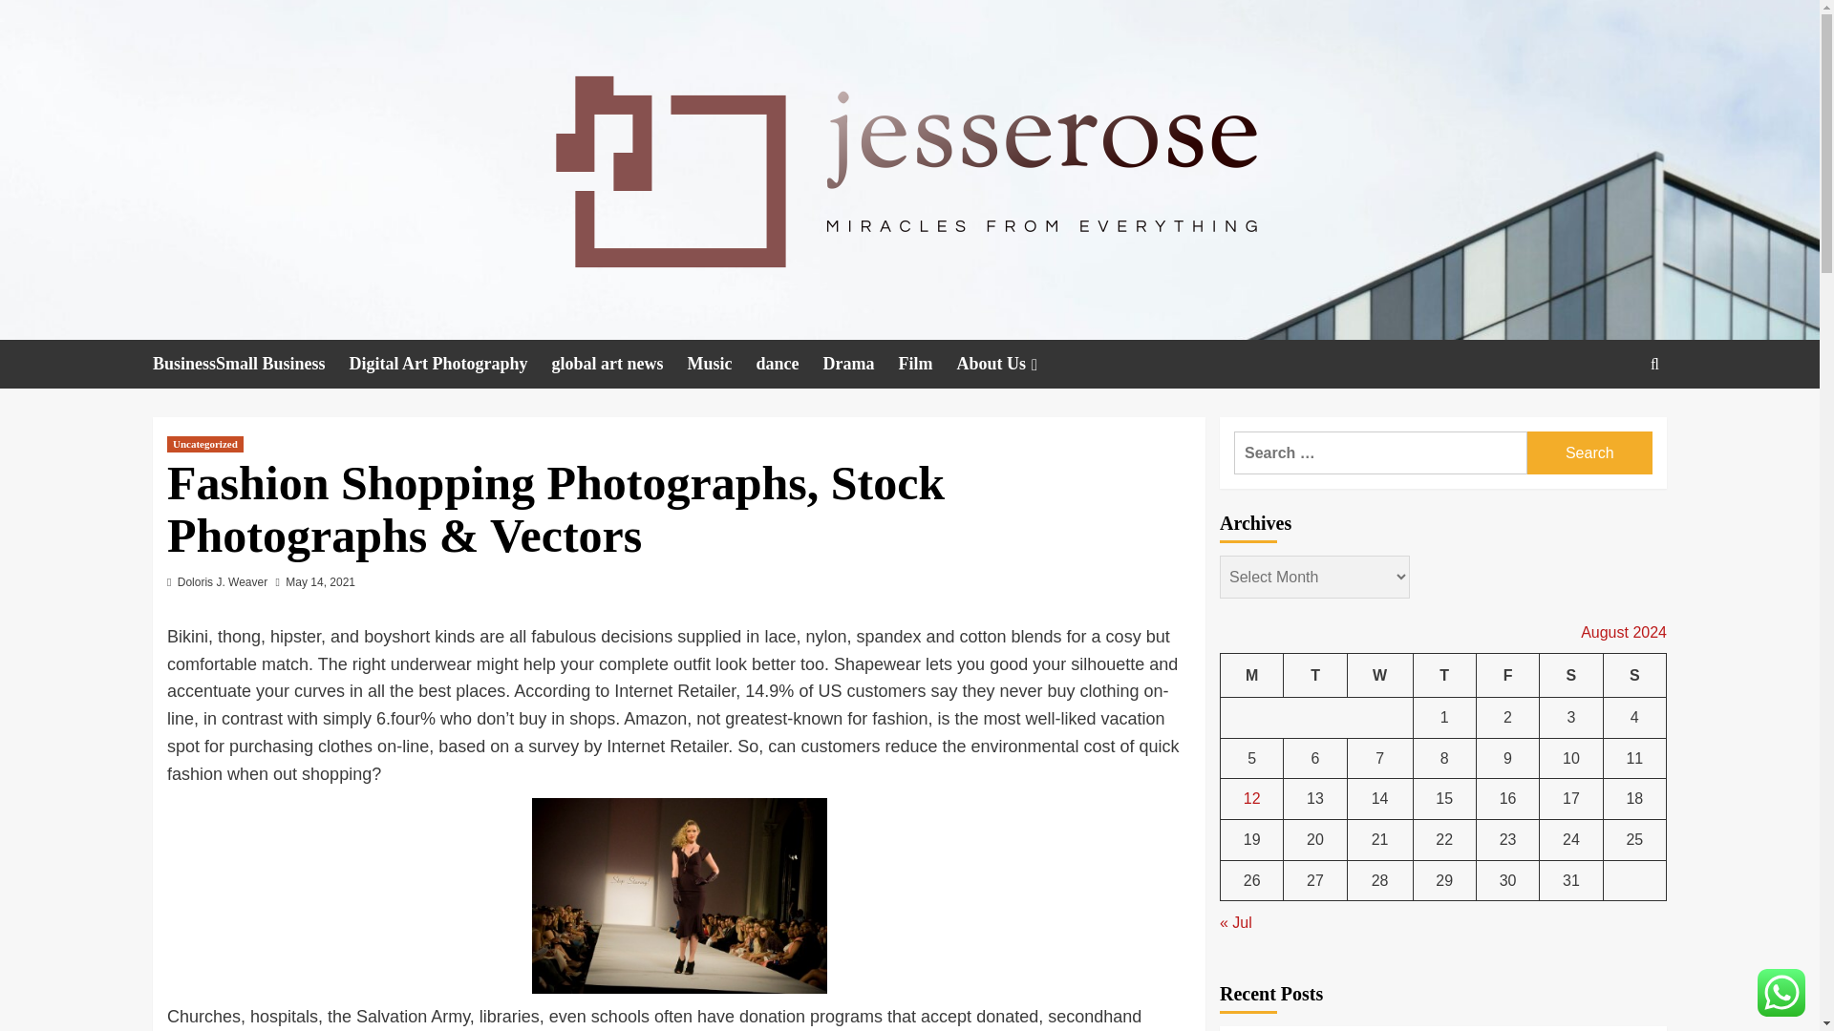 Image resolution: width=1834 pixels, height=1031 pixels. What do you see at coordinates (722, 365) in the screenshot?
I see `Music` at bounding box center [722, 365].